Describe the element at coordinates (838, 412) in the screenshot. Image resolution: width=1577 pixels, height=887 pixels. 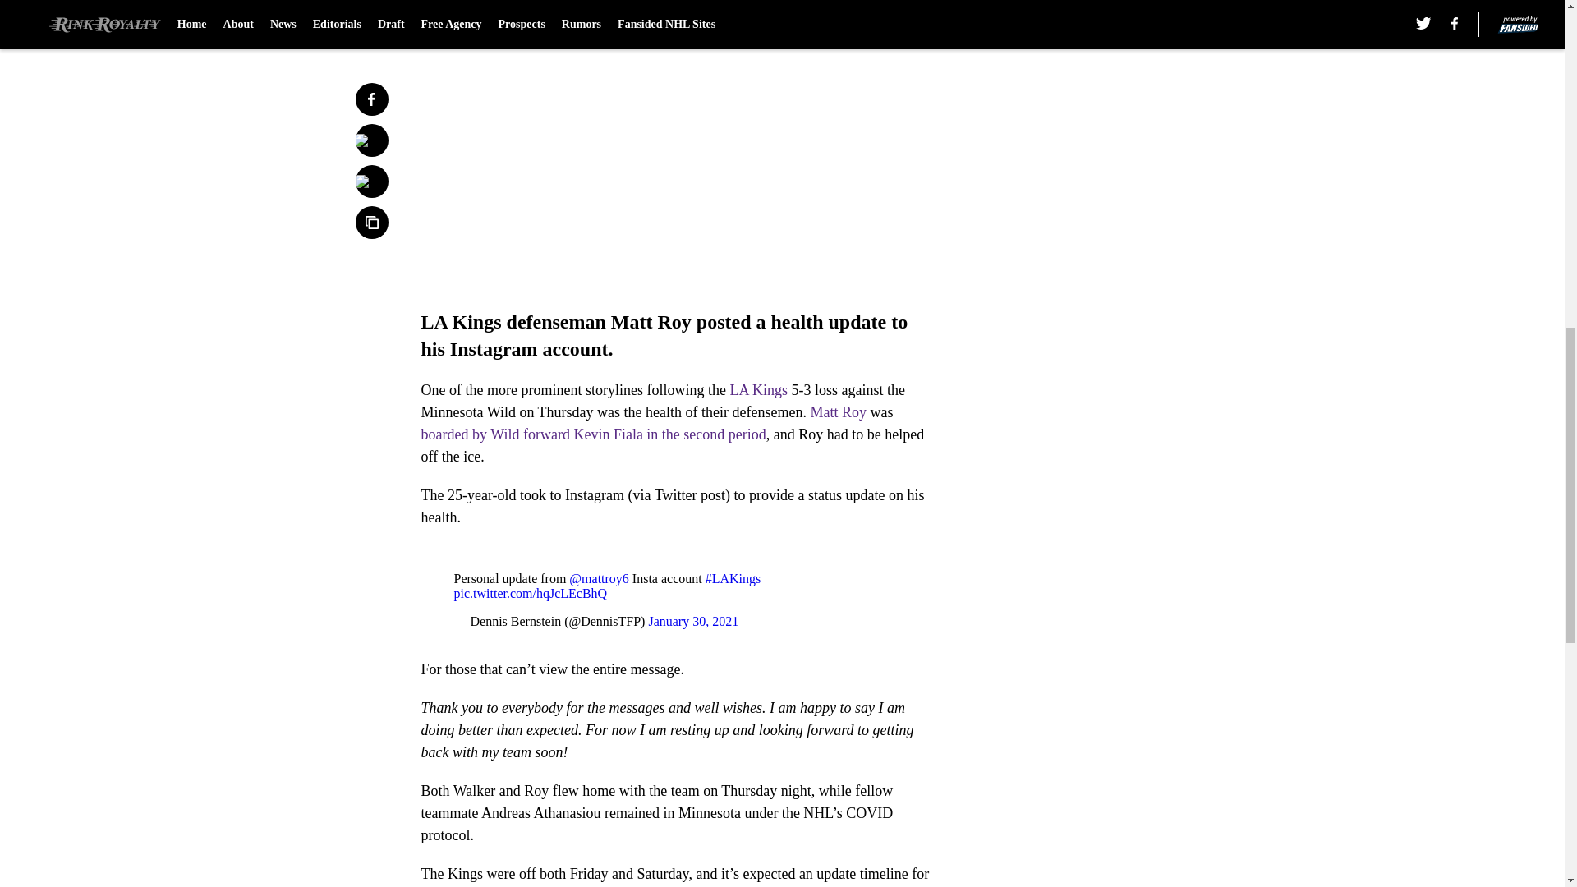
I see `Matt Roy` at that location.